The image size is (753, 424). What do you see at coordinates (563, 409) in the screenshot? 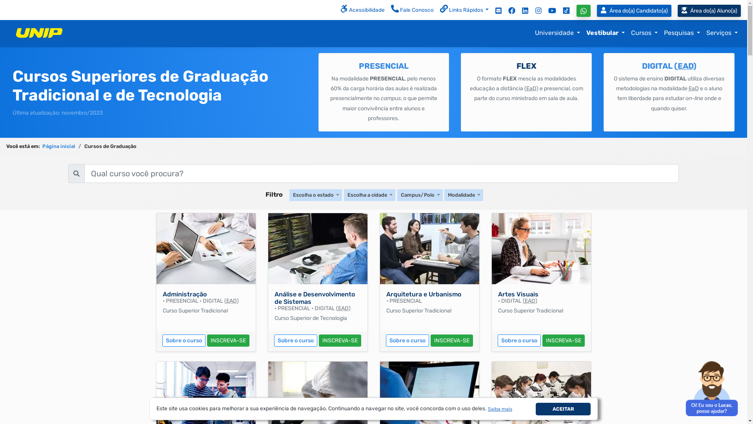
I see `ACEITAR` at bounding box center [563, 409].